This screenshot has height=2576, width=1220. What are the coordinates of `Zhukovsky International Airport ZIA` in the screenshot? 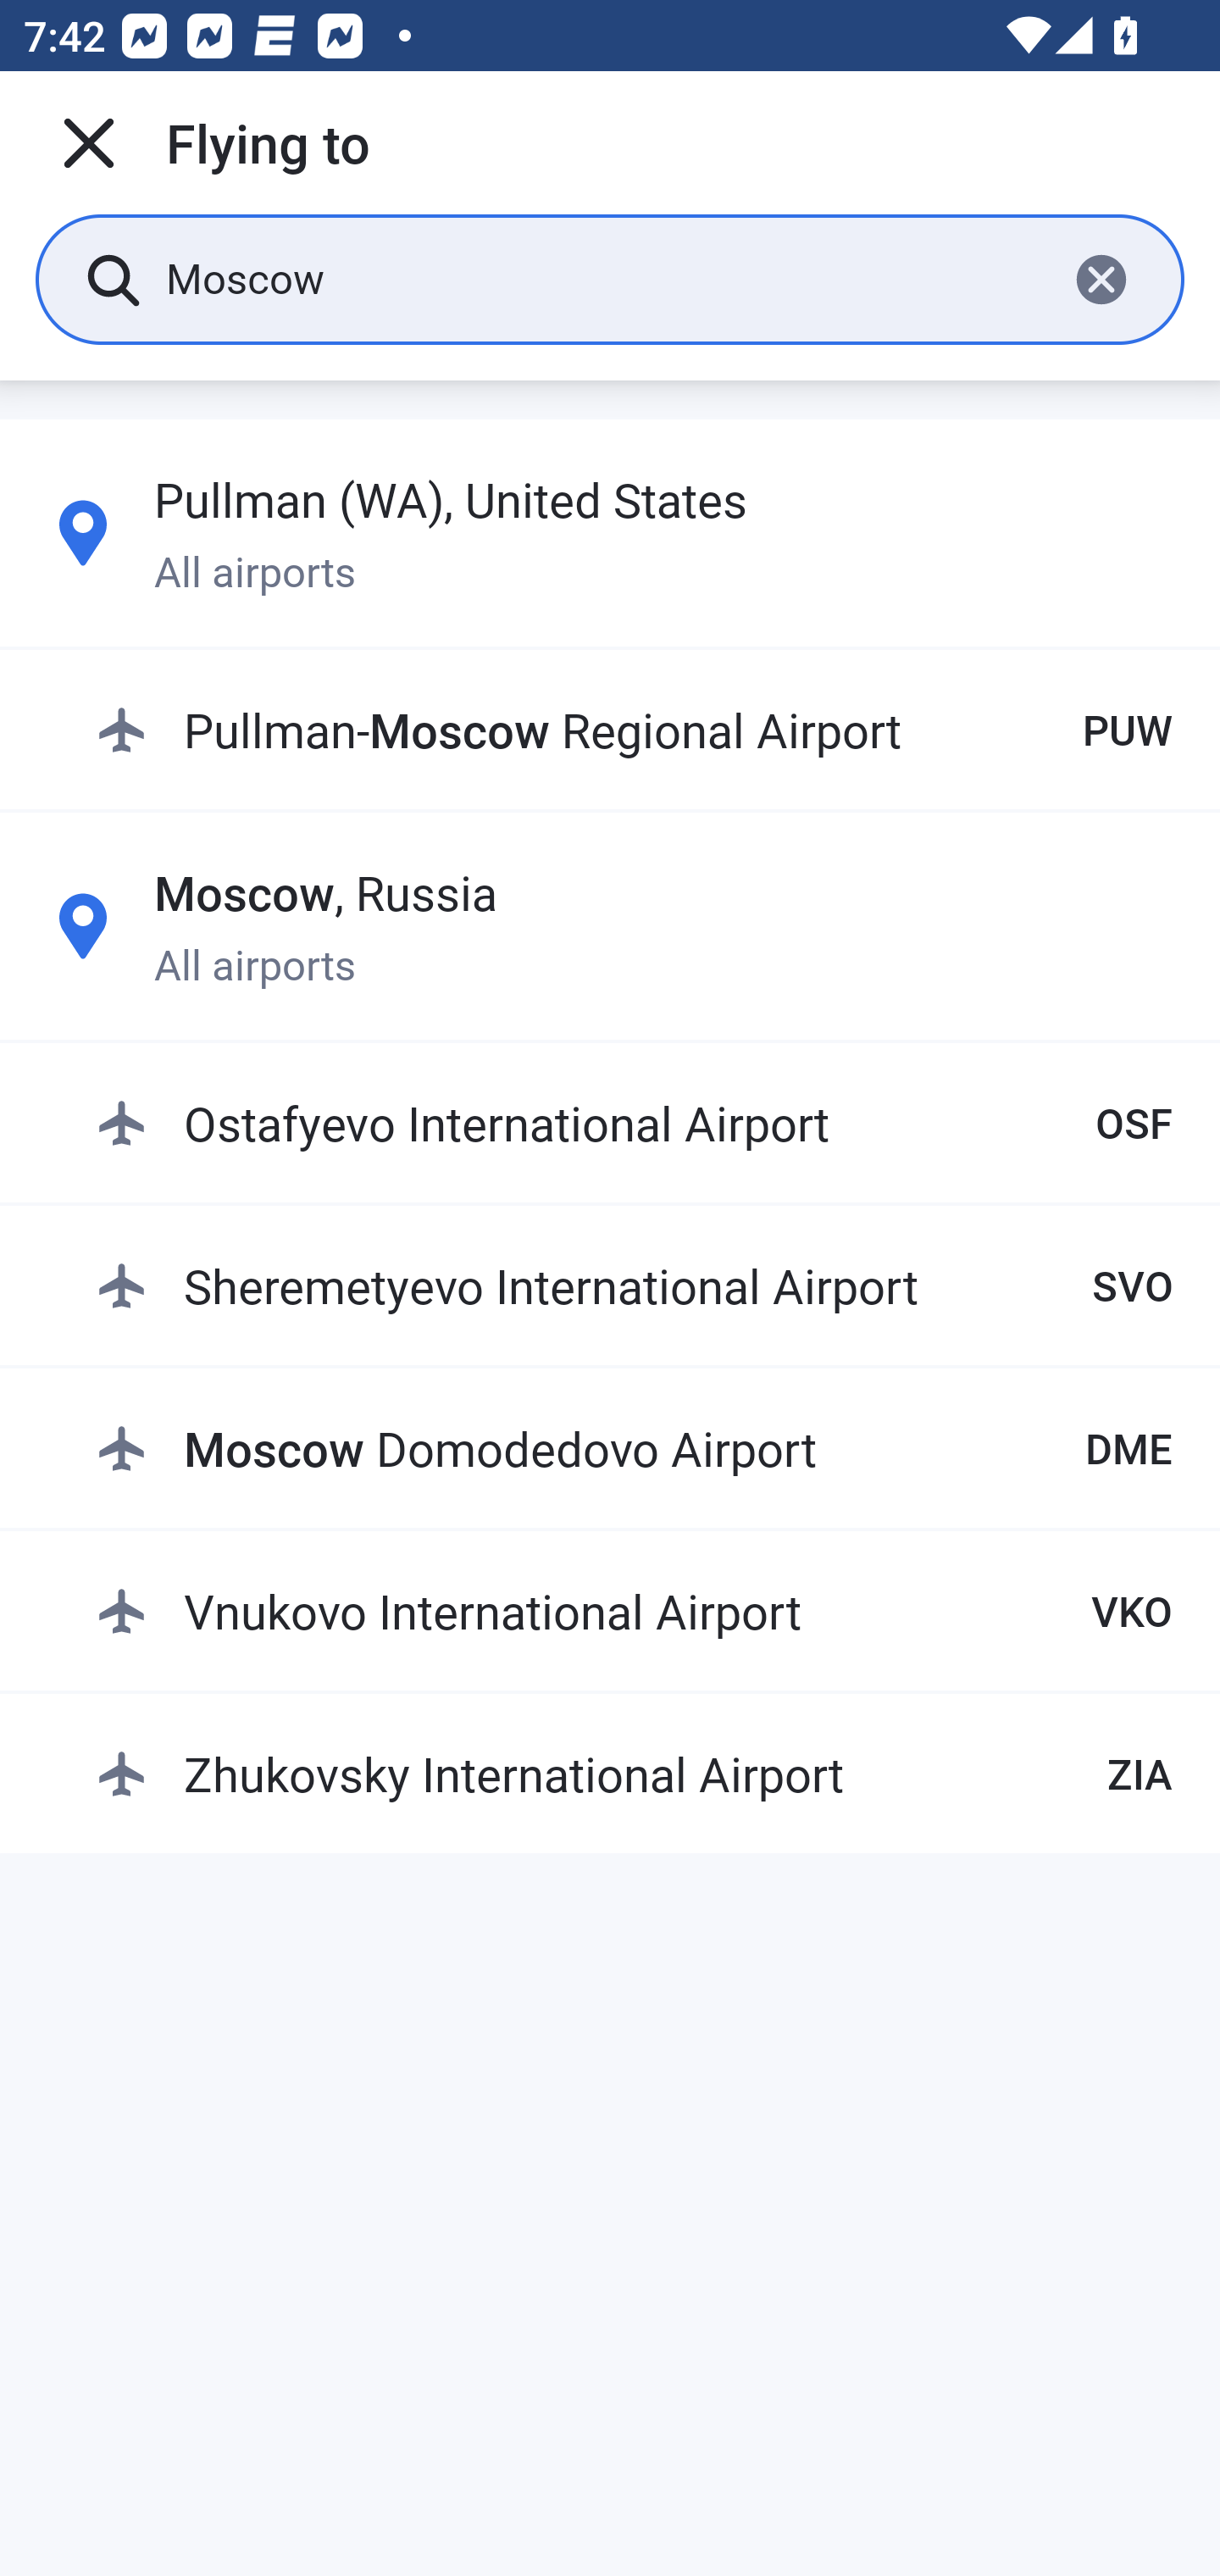 It's located at (634, 1773).